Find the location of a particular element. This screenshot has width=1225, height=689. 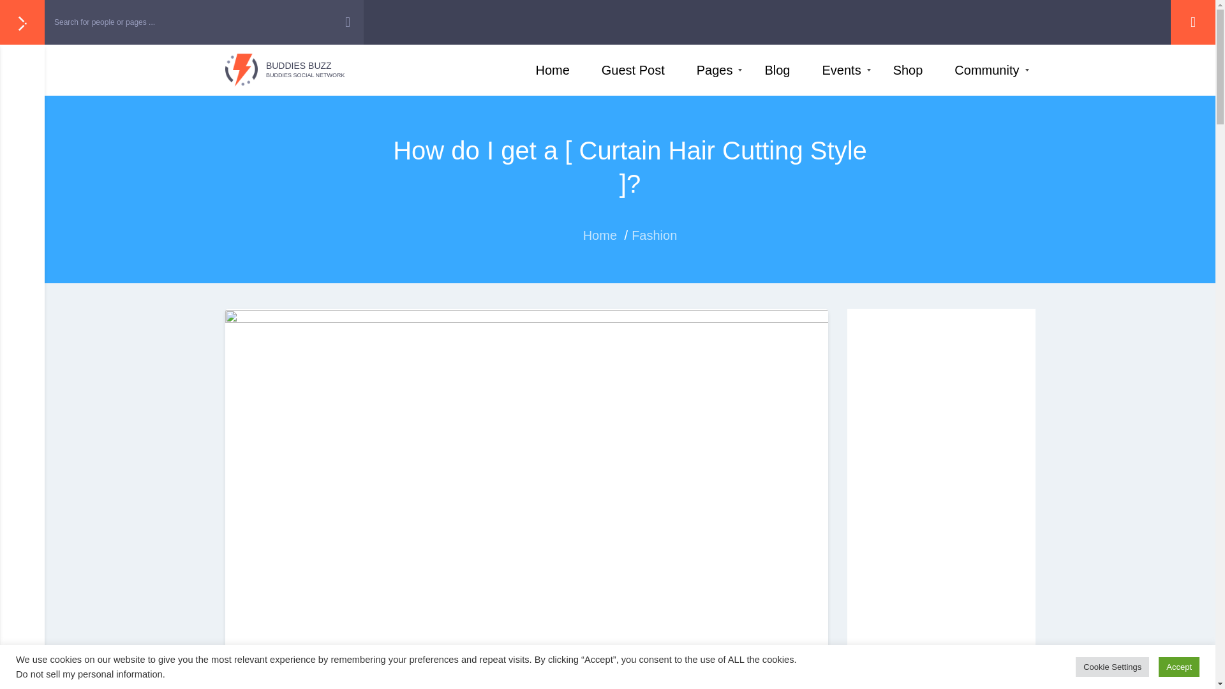

Pages is located at coordinates (269, 684).